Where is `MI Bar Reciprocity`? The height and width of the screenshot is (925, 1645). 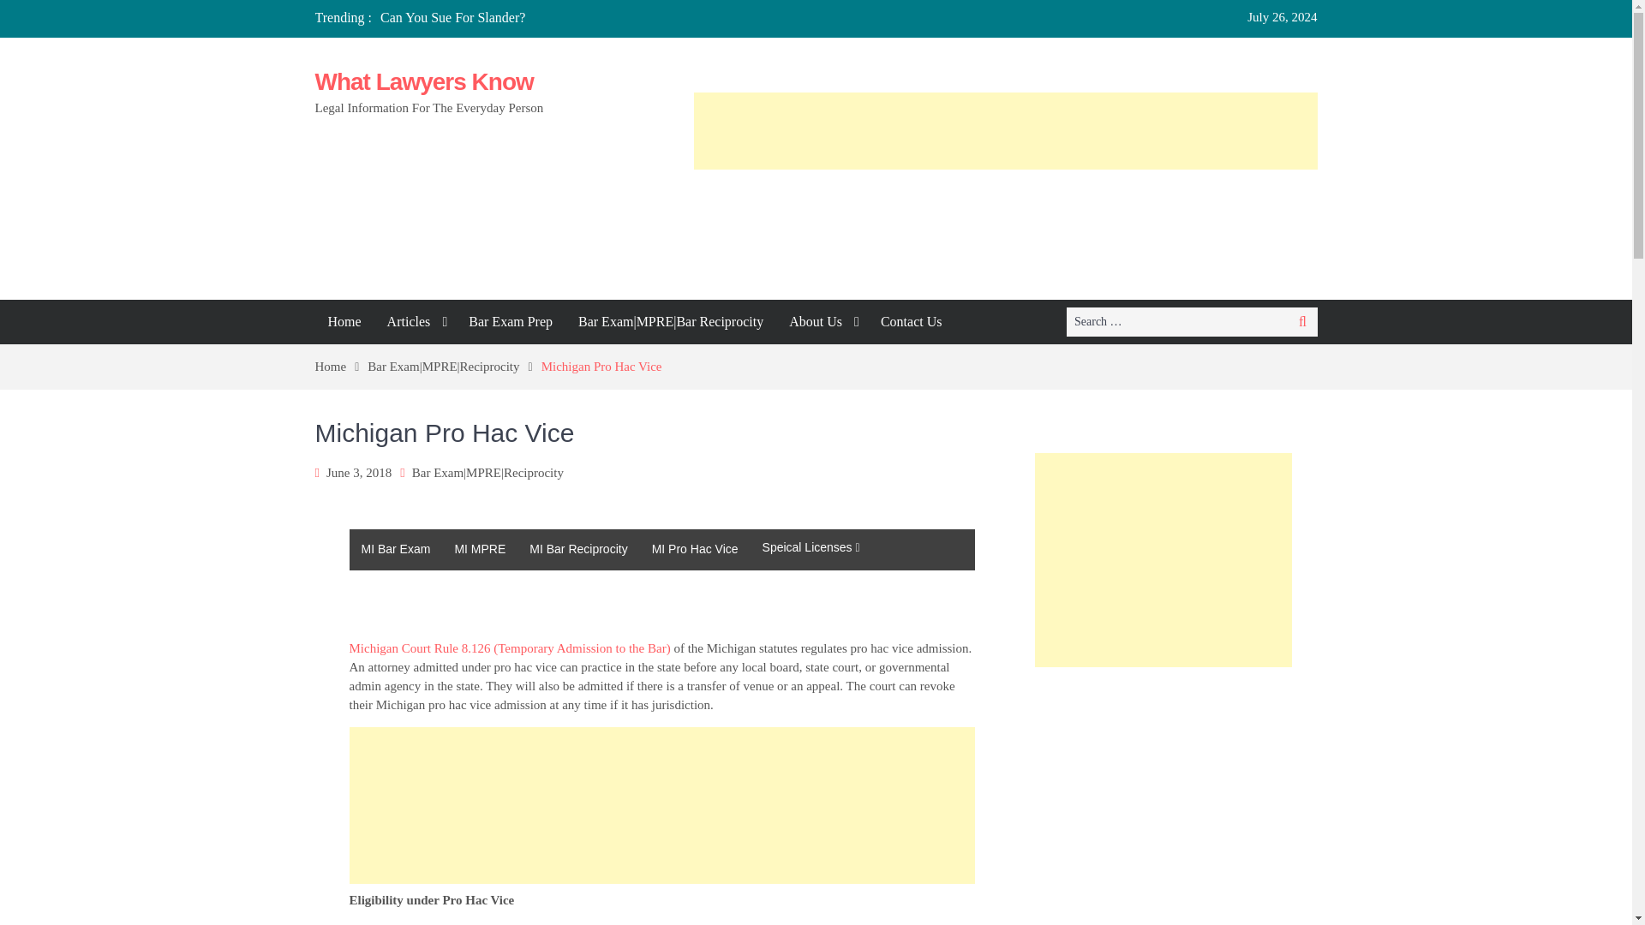
MI Bar Reciprocity is located at coordinates (578, 550).